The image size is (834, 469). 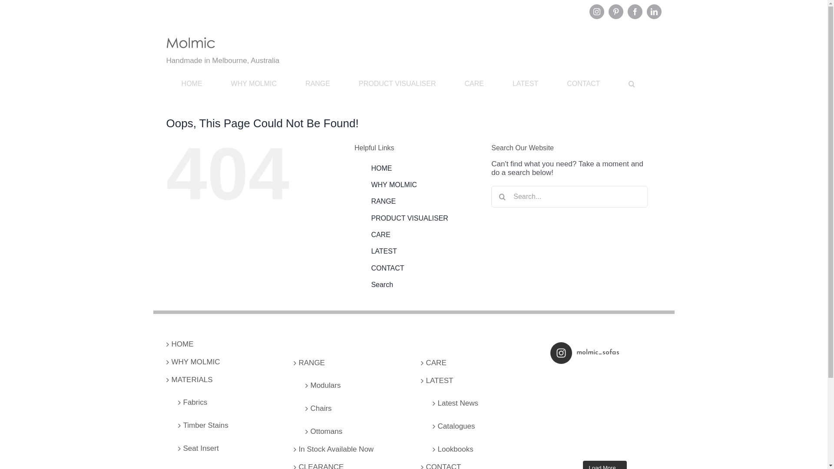 What do you see at coordinates (584, 84) in the screenshot?
I see `CONTACT` at bounding box center [584, 84].